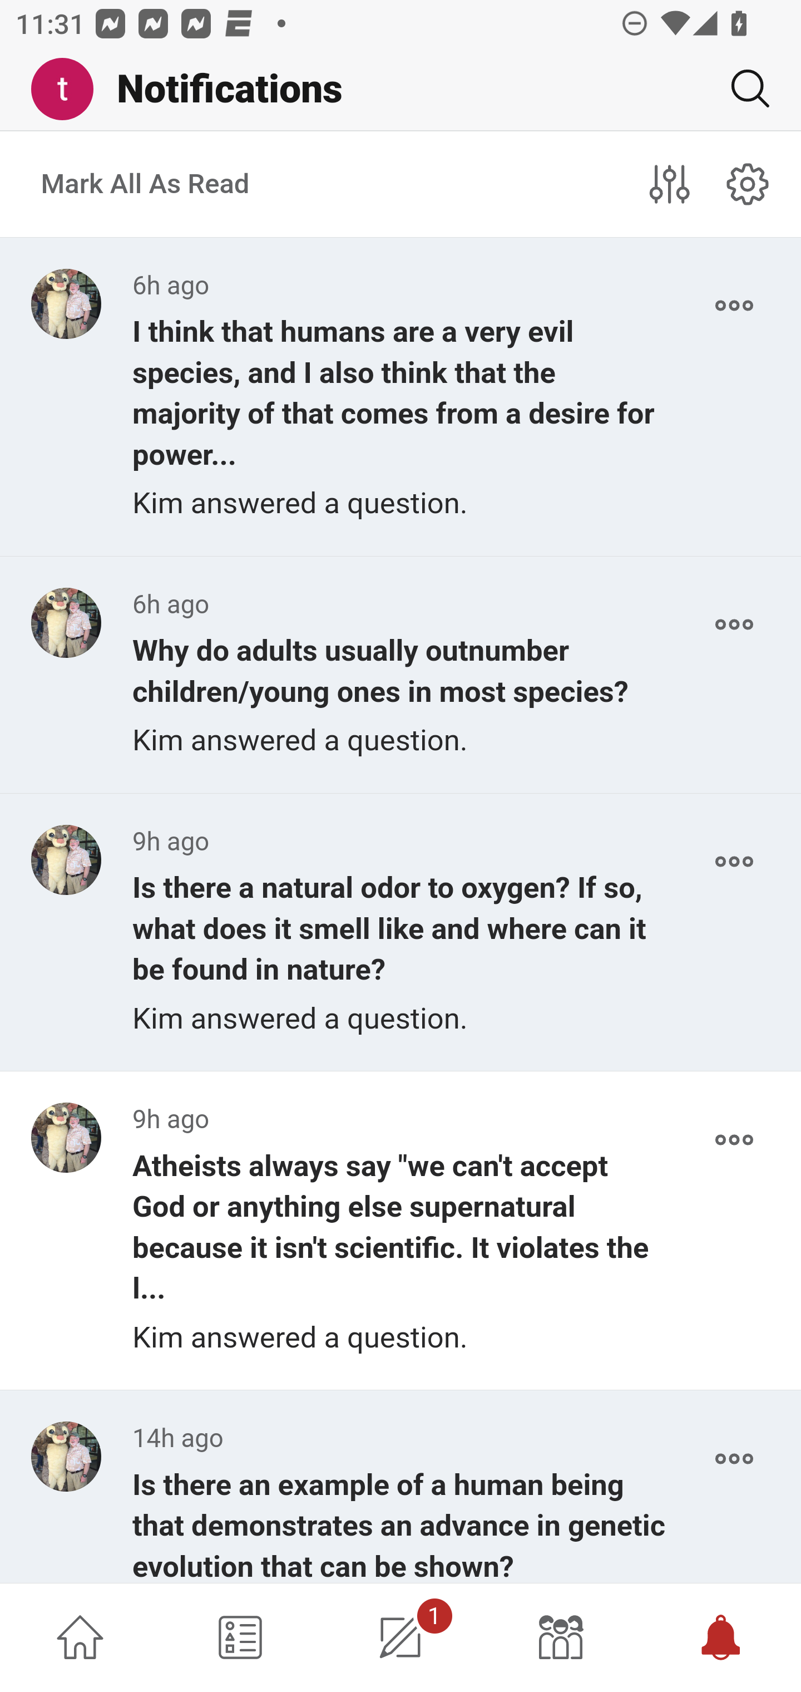 Image resolution: width=801 pixels, height=1692 pixels. I want to click on Search, so click(742, 88).